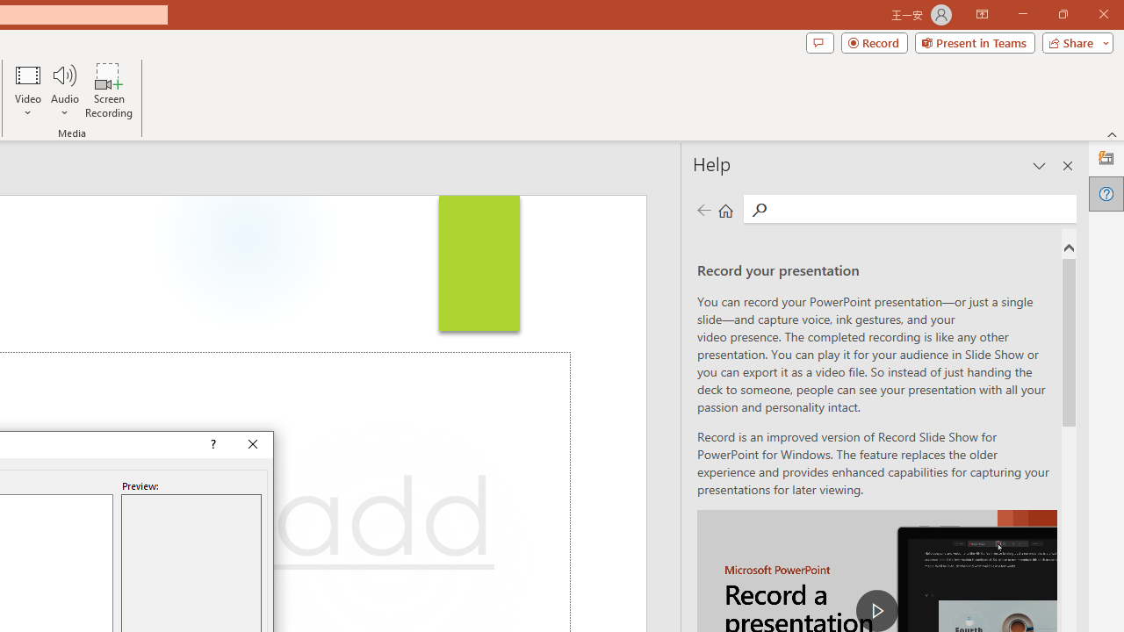 Image resolution: width=1124 pixels, height=632 pixels. Describe the element at coordinates (211, 444) in the screenshot. I see `Context help` at that location.